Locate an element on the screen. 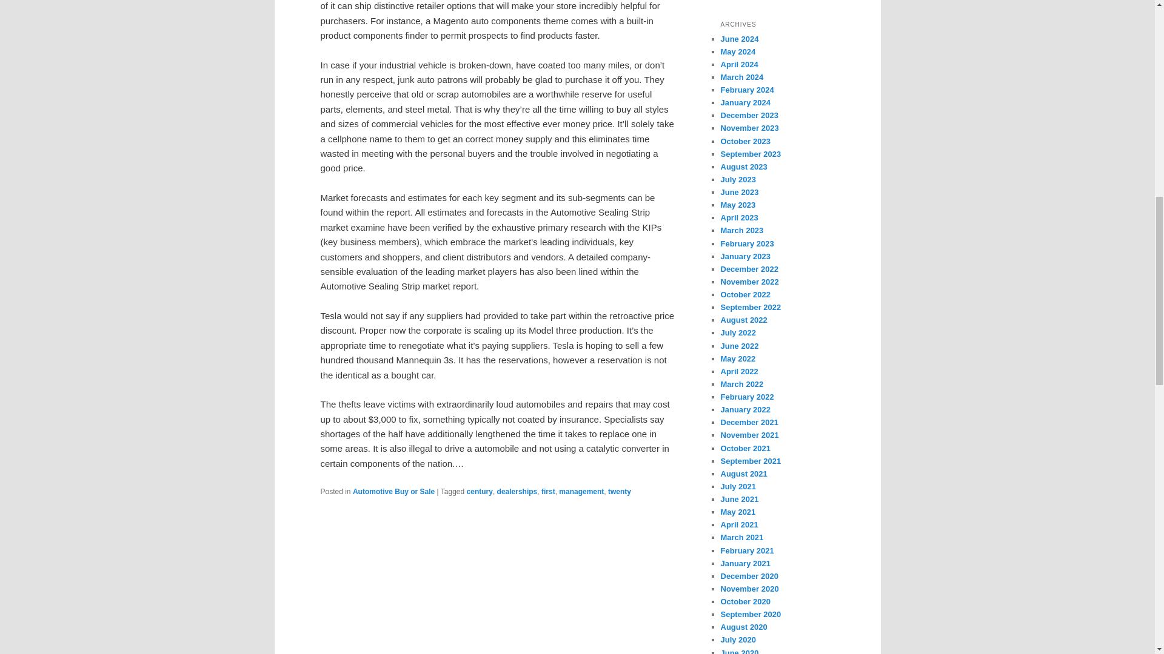 The image size is (1164, 654). dealerships is located at coordinates (517, 491).